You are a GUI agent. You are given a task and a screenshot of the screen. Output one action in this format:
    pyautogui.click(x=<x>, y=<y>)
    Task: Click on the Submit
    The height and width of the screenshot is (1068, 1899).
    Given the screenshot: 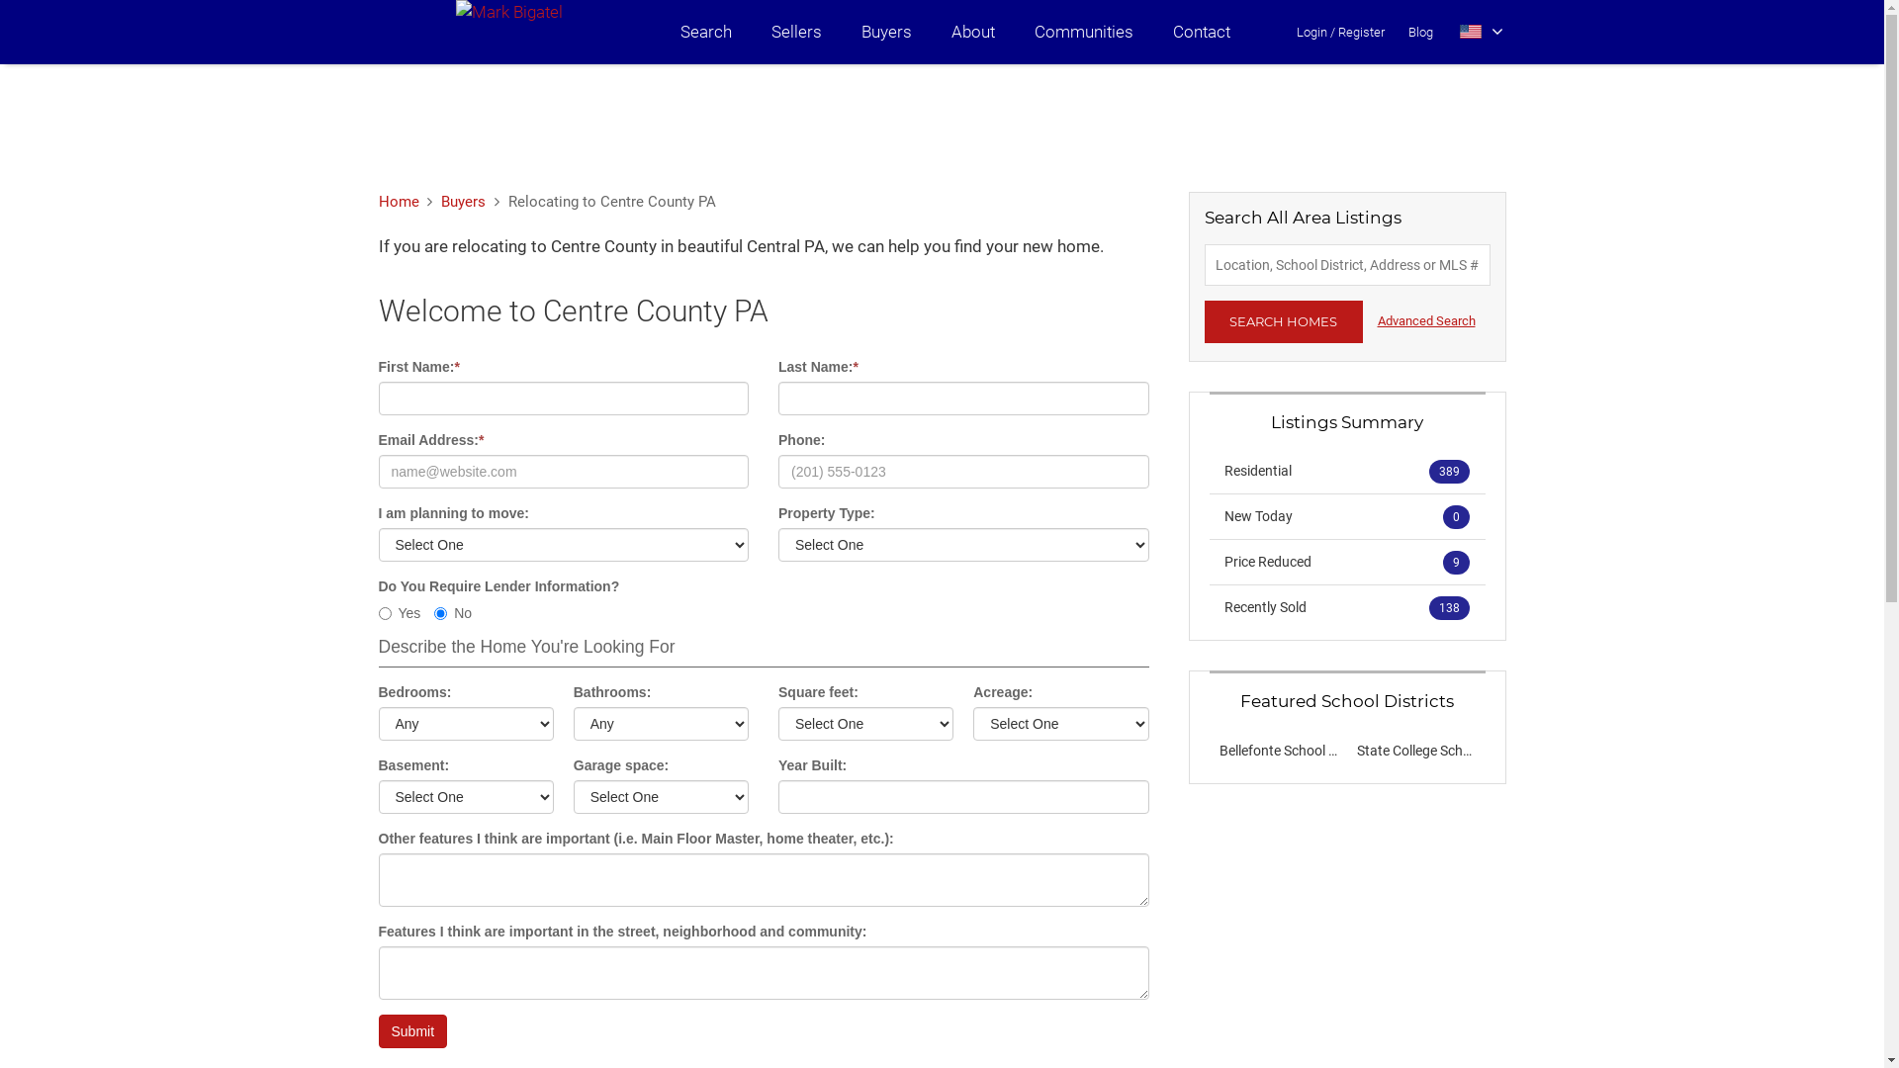 What is the action you would take?
    pyautogui.click(x=412, y=1031)
    